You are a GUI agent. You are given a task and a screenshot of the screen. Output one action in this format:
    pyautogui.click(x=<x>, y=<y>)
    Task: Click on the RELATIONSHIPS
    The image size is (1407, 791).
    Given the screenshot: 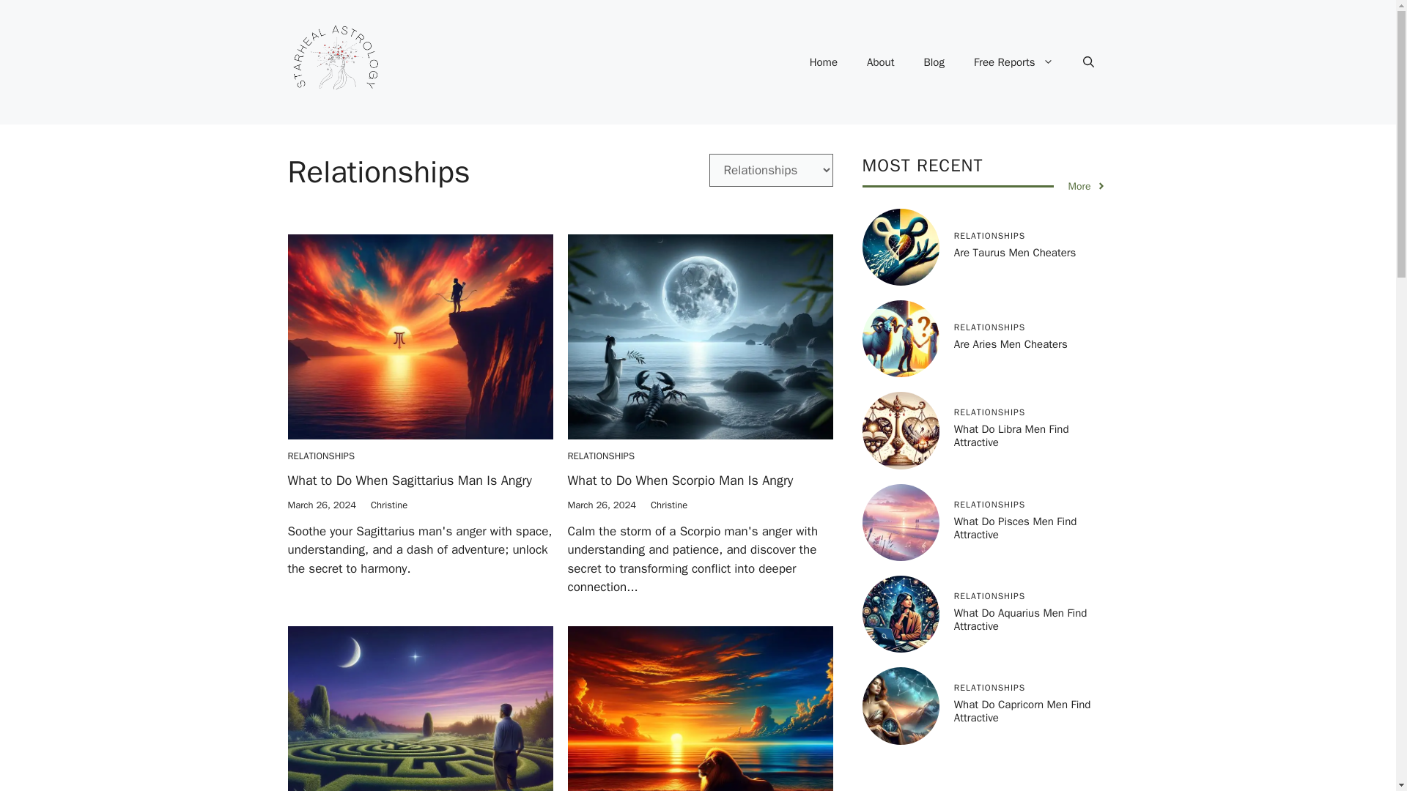 What is the action you would take?
    pyautogui.click(x=320, y=456)
    